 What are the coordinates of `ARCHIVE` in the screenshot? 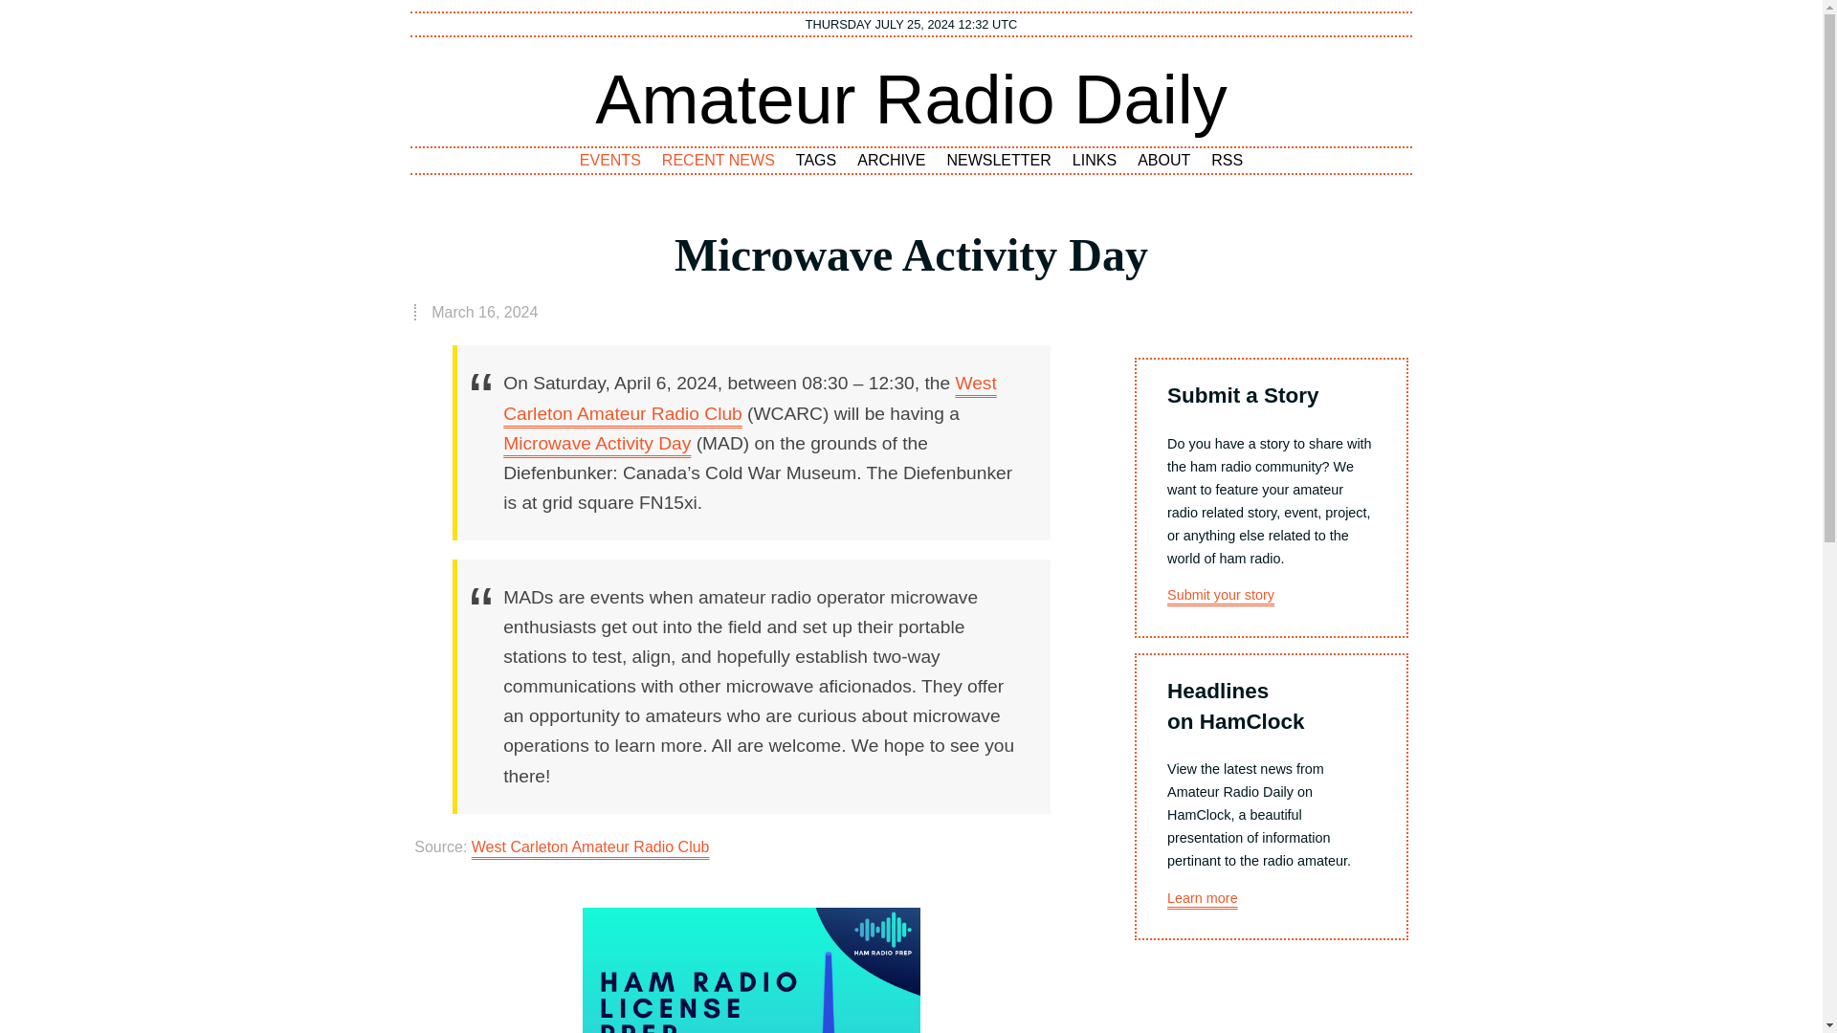 It's located at (891, 160).